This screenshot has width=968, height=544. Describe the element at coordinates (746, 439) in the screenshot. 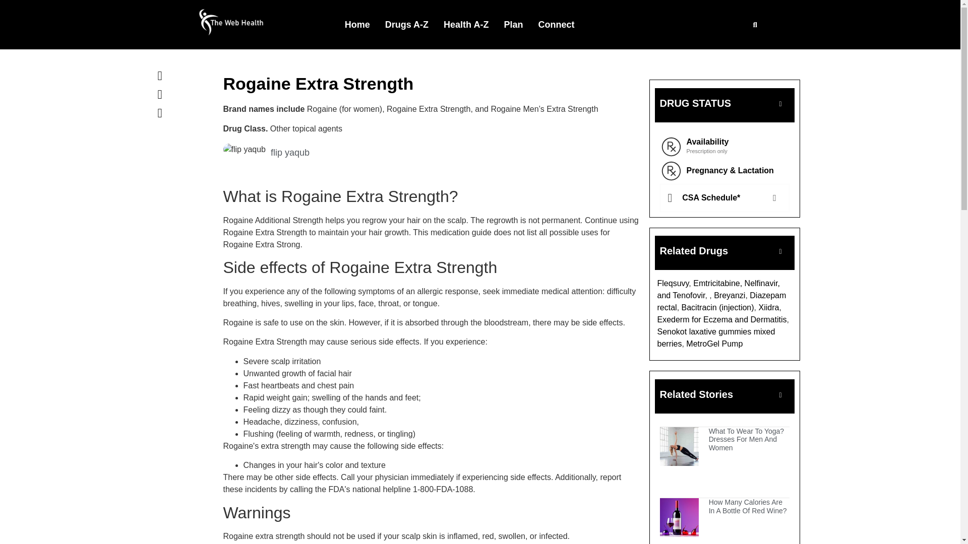

I see `What To Wear To Yoga? Dresses For Men And Women` at that location.